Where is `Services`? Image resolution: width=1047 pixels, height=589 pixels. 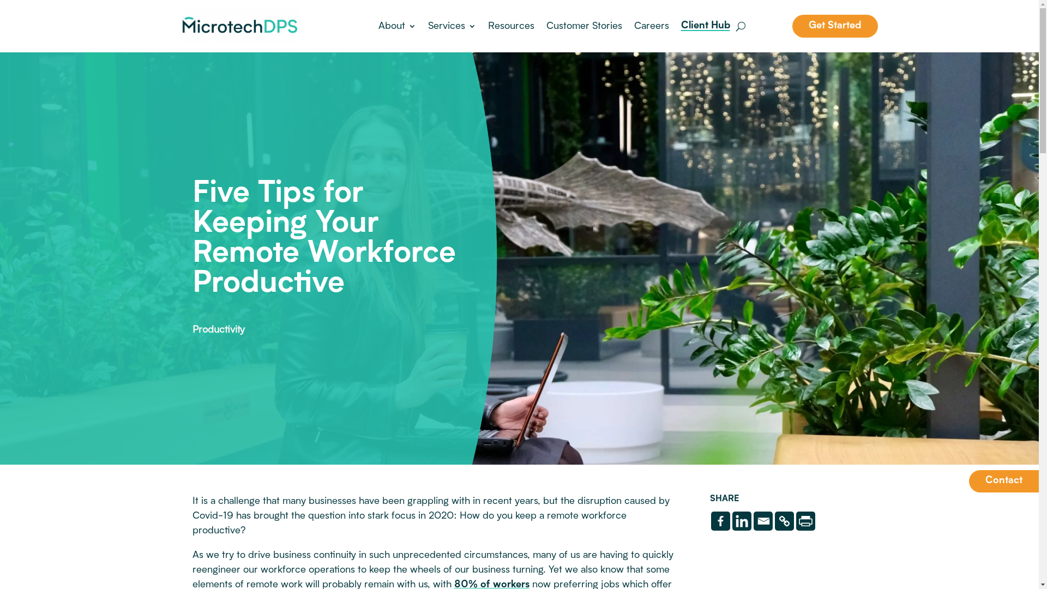 Services is located at coordinates (452, 26).